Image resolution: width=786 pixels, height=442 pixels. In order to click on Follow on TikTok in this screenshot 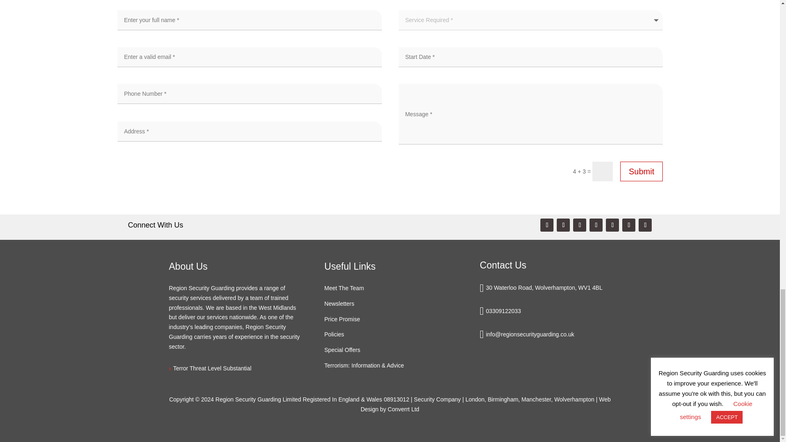, I will do `click(580, 225)`.